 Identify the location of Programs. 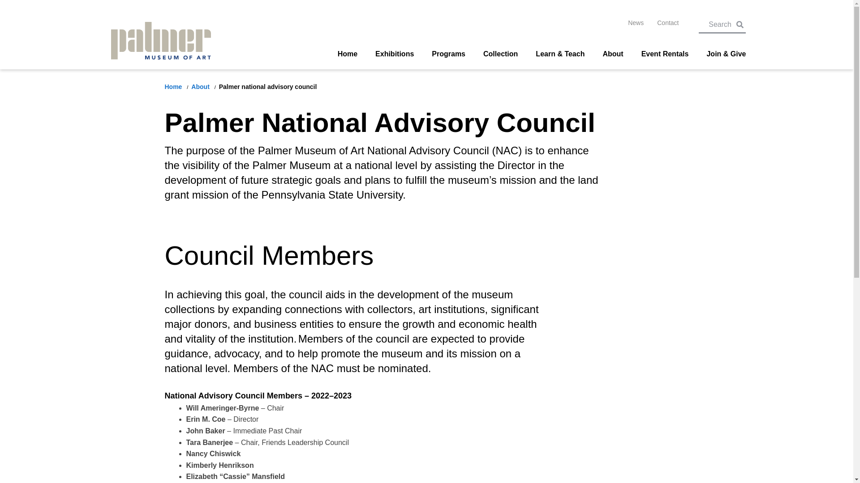
(448, 54).